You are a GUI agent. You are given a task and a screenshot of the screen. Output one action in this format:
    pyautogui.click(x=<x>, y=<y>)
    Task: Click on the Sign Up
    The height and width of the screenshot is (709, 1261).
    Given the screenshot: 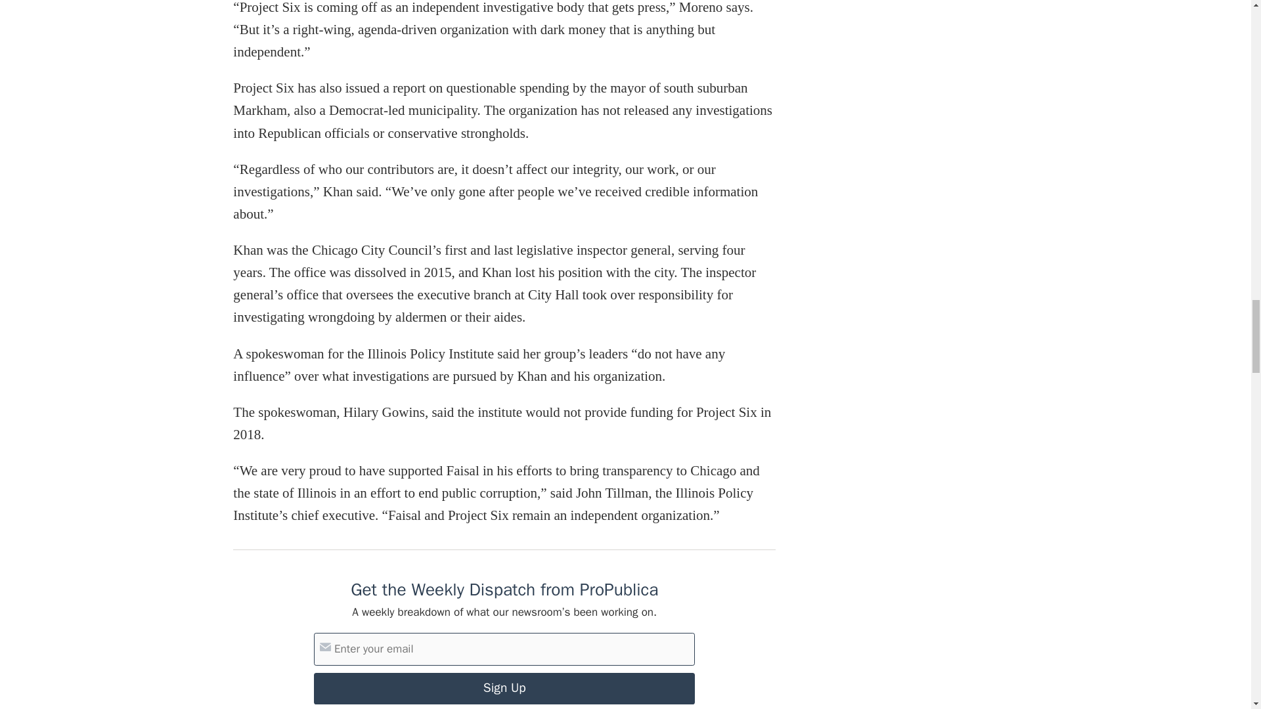 What is the action you would take?
    pyautogui.click(x=504, y=688)
    